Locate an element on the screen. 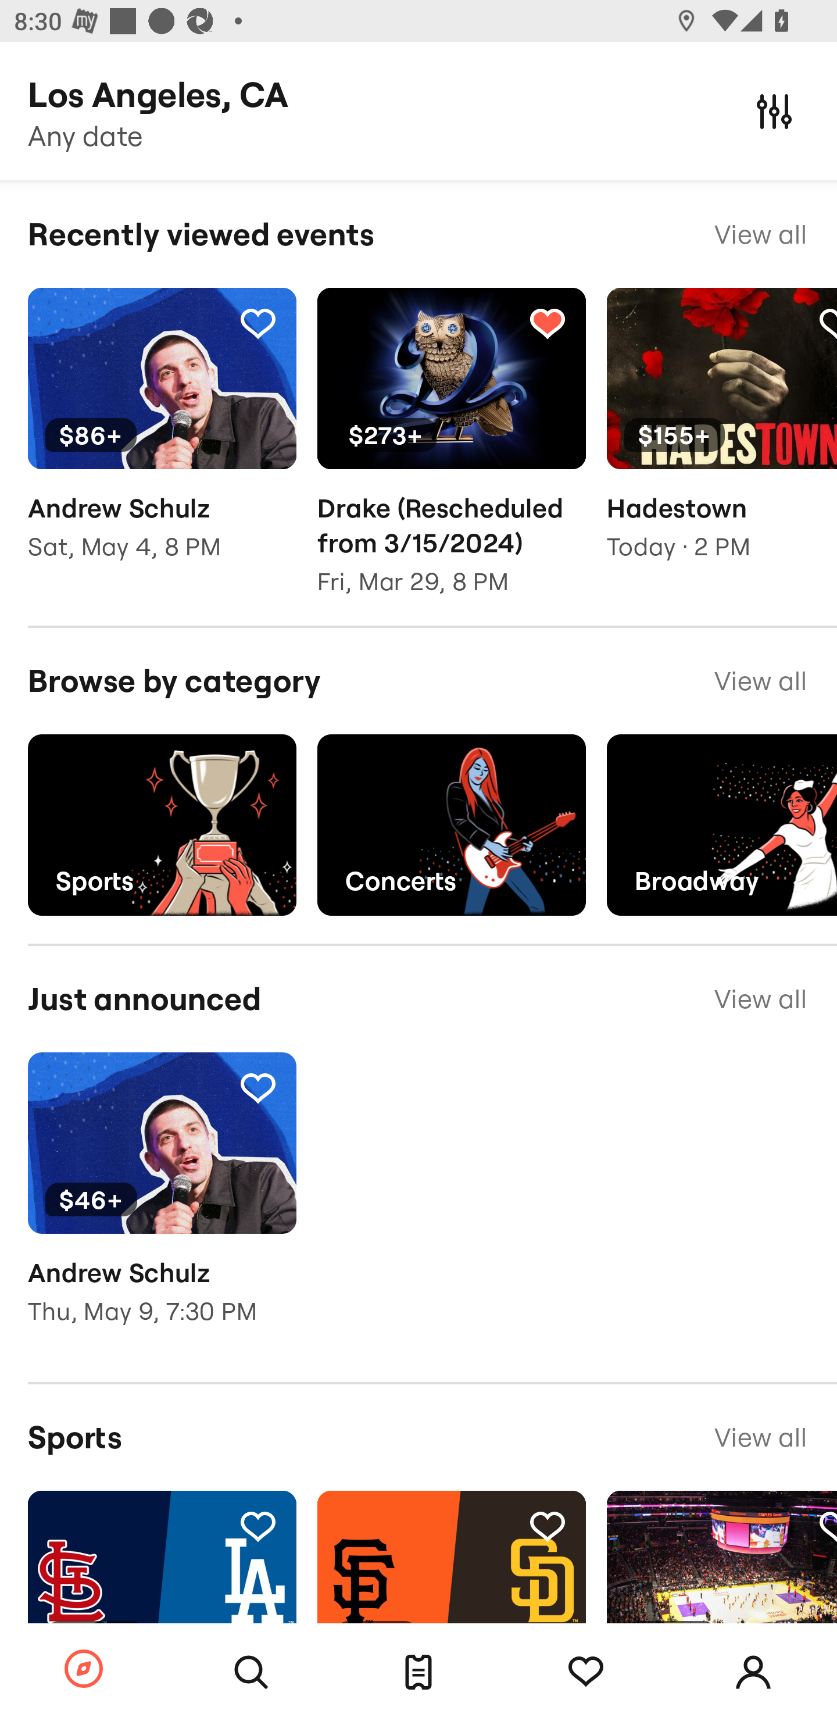 The height and width of the screenshot is (1721, 837). Search is located at coordinates (251, 1672).